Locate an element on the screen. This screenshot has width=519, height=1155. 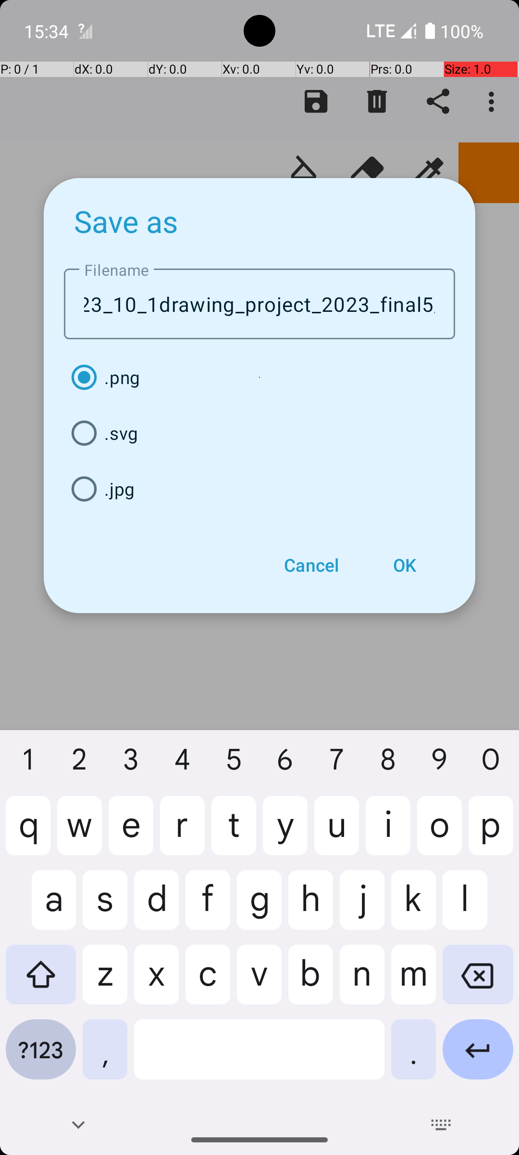
.svg is located at coordinates (259, 433).